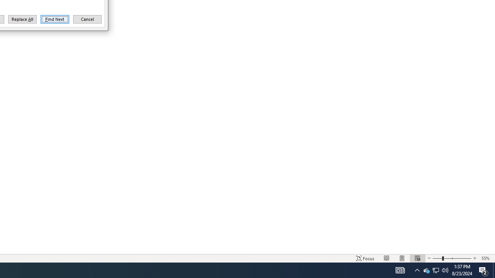 The width and height of the screenshot is (495, 278). Describe the element at coordinates (426, 270) in the screenshot. I see `AutomationID: 4105` at that location.